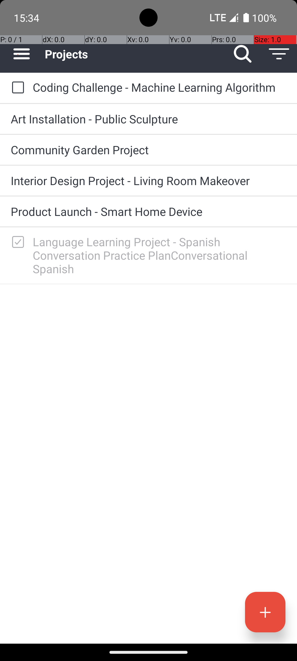 This screenshot has width=297, height=661. What do you see at coordinates (148, 119) in the screenshot?
I see `Art Installation - Public Sculpture` at bounding box center [148, 119].